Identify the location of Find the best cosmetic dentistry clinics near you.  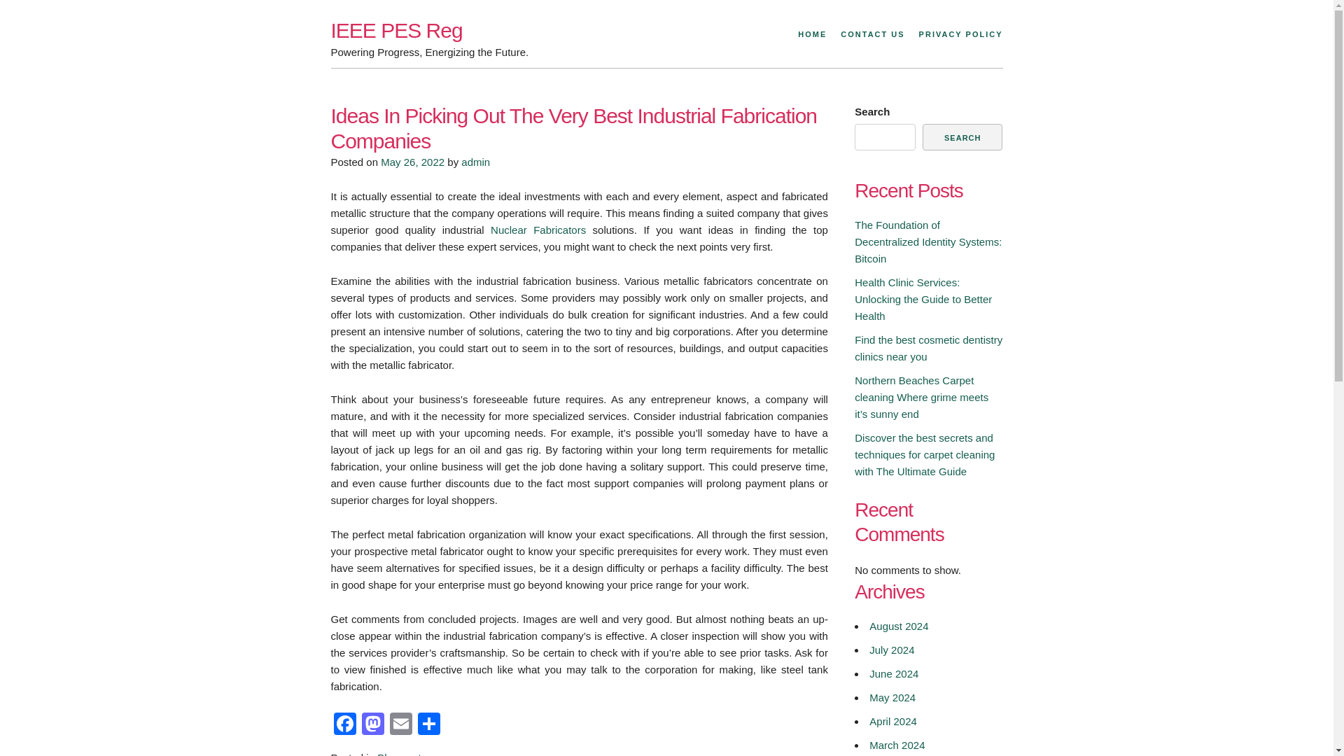
(928, 347).